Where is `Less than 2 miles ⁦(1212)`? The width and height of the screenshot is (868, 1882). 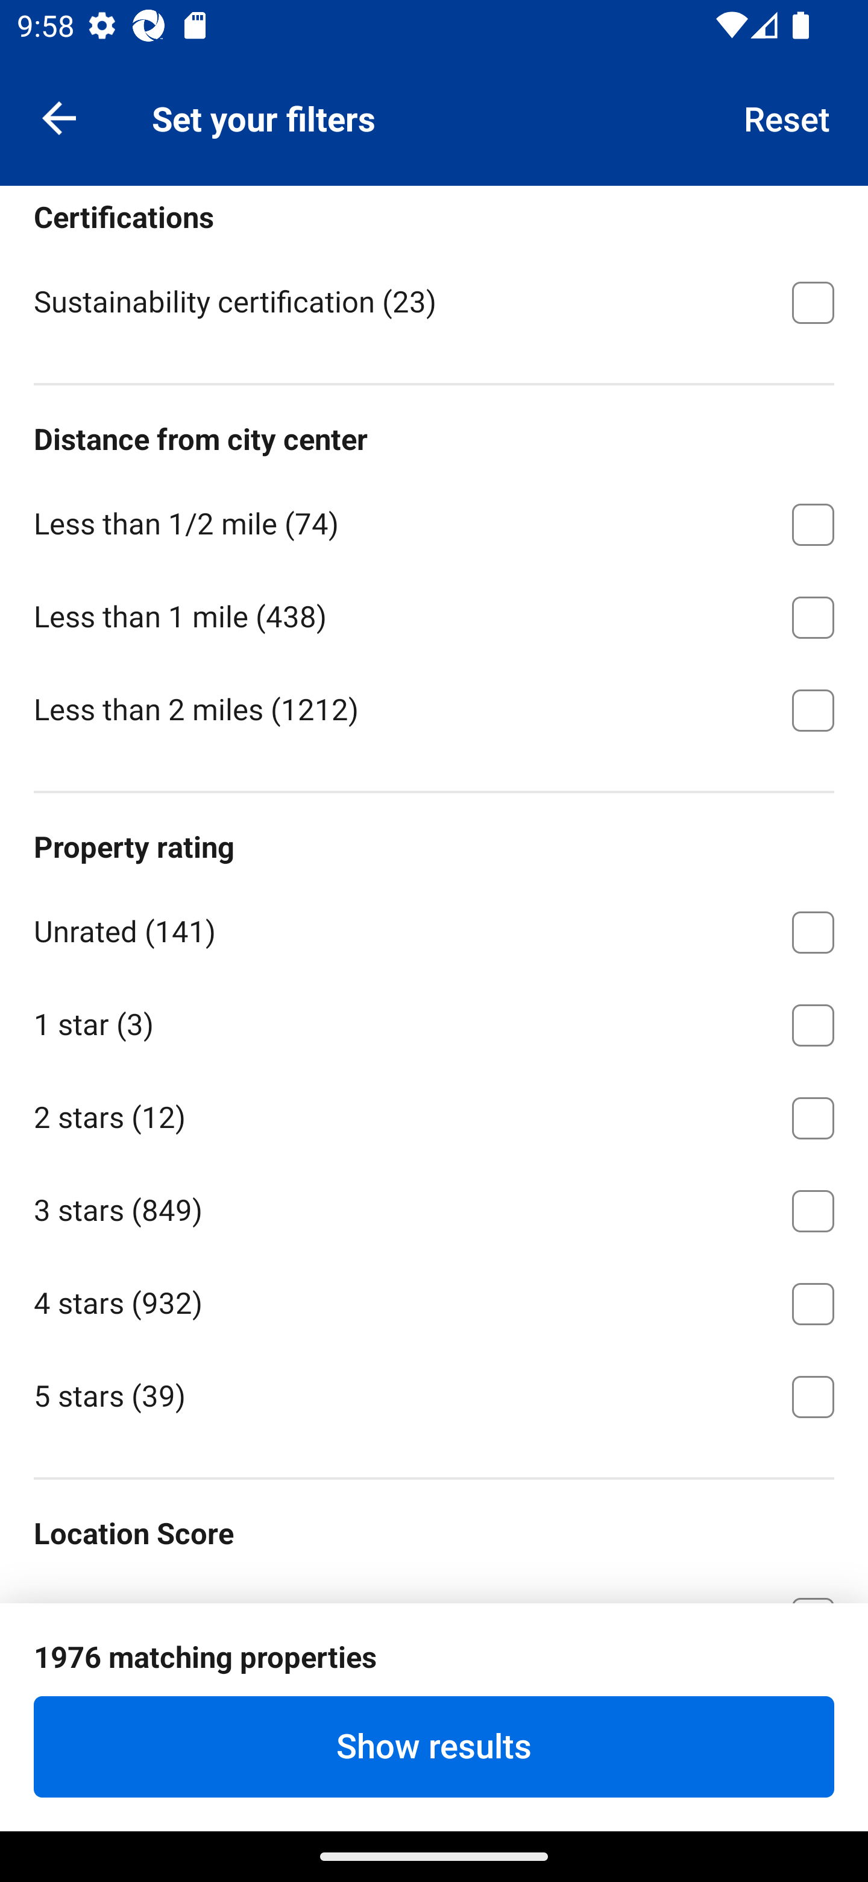
Less than 2 miles ⁦(1212) is located at coordinates (434, 708).